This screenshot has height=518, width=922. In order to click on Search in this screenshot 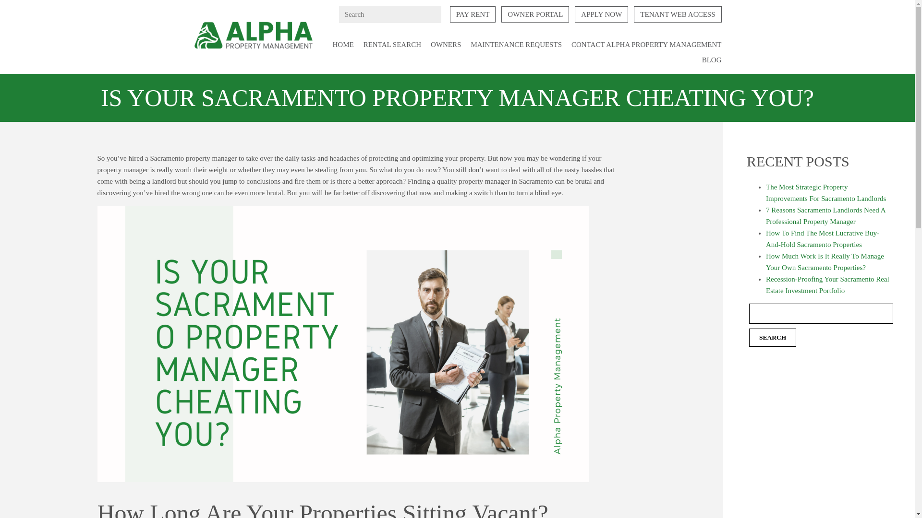, I will do `click(772, 337)`.